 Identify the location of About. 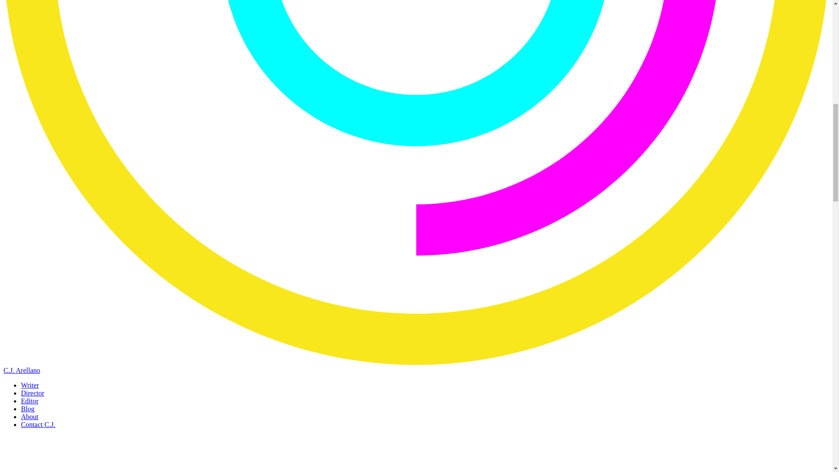
(30, 417).